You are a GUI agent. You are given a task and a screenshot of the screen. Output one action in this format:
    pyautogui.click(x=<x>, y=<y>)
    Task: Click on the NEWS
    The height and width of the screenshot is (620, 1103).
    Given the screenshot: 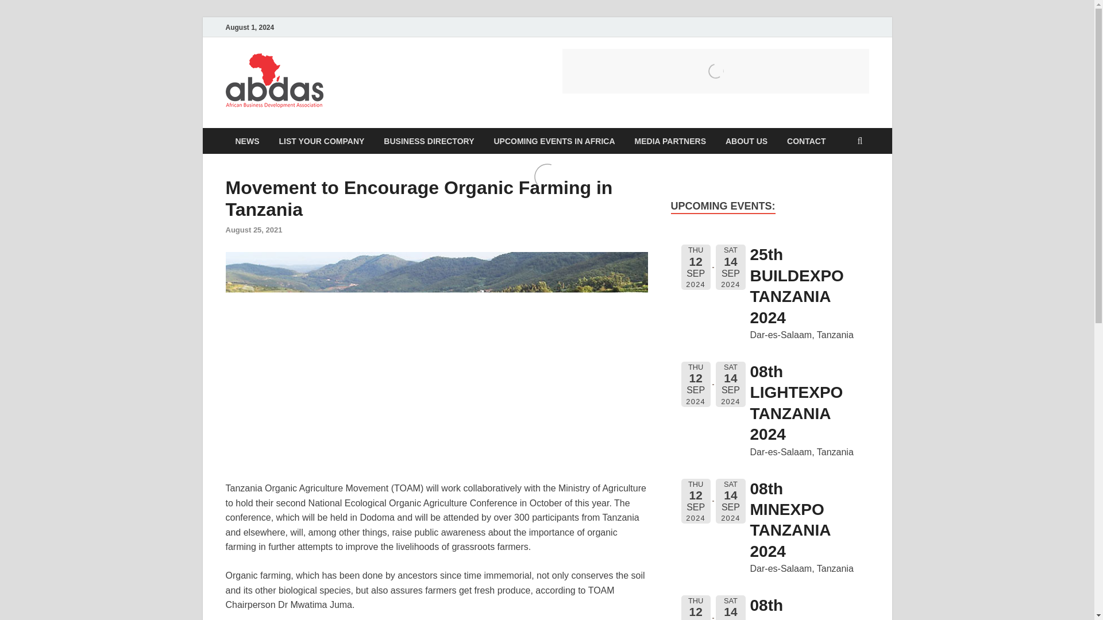 What is the action you would take?
    pyautogui.click(x=247, y=140)
    